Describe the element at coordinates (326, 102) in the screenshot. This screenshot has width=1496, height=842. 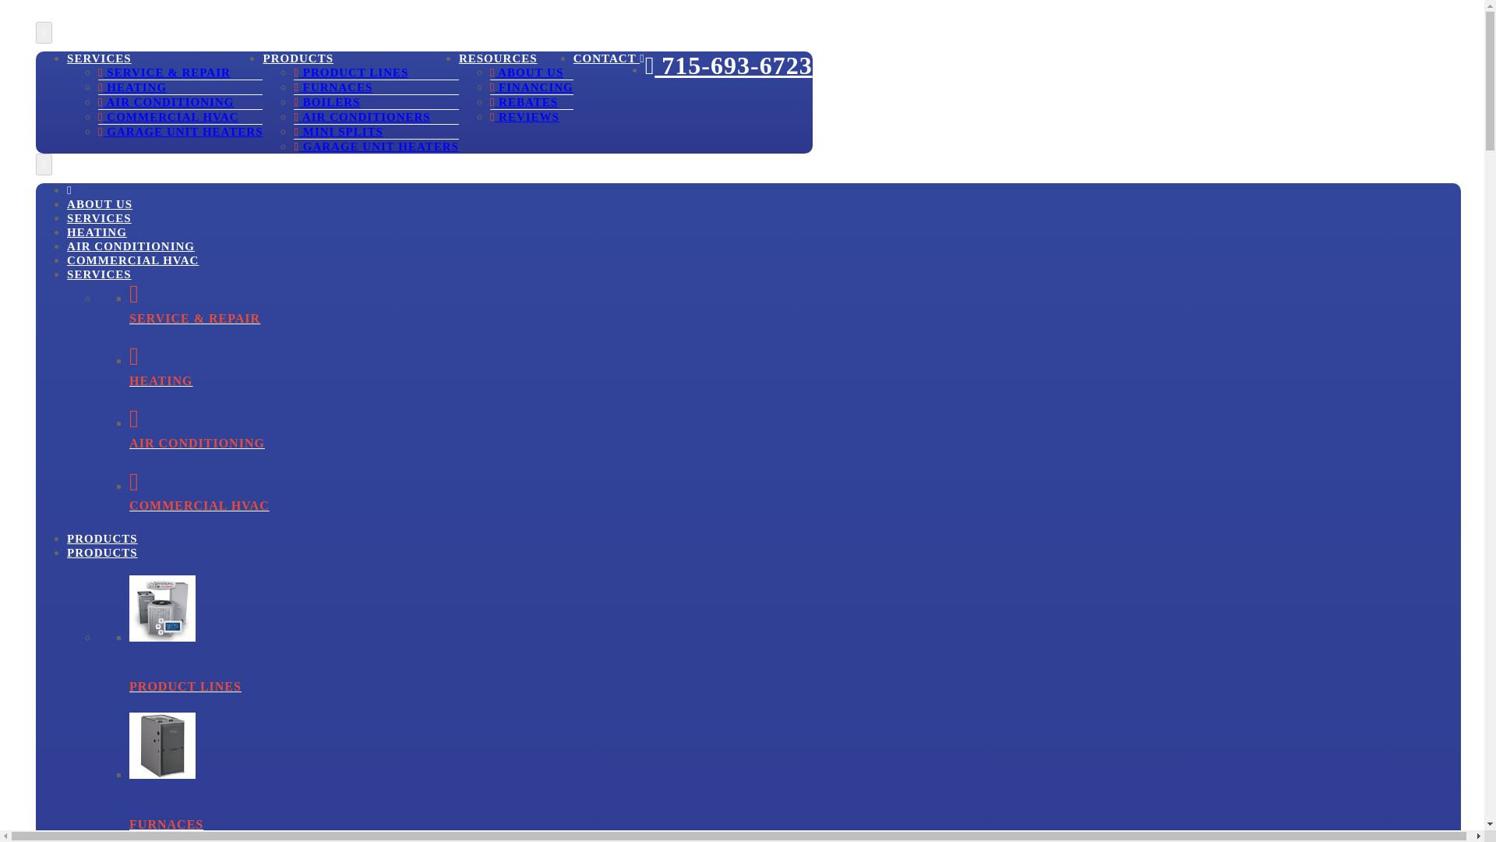
I see `BOILERS` at that location.